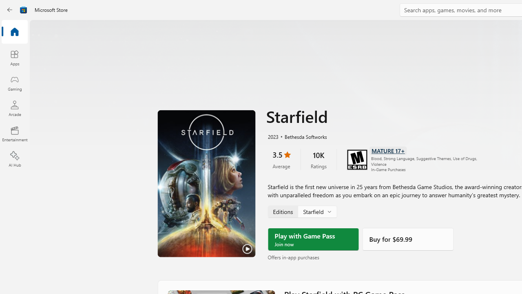  Describe the element at coordinates (281, 159) in the screenshot. I see `3.5 stars. Click to skip to ratings and reviews` at that location.